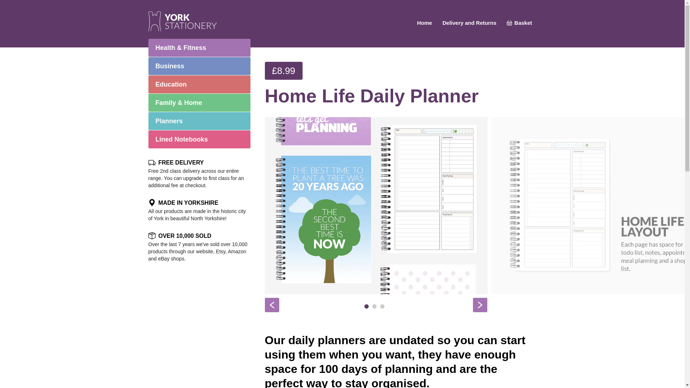 Image resolution: width=690 pixels, height=388 pixels. Describe the element at coordinates (519, 23) in the screenshot. I see `Basket` at that location.